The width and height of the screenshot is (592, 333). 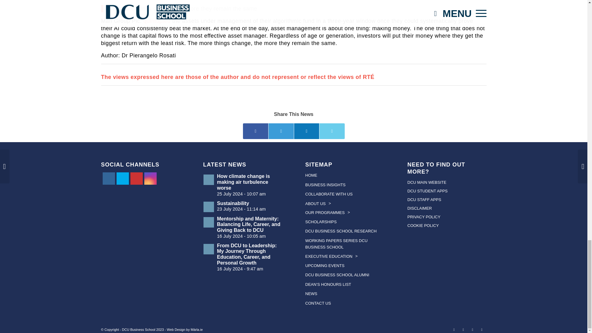 I want to click on Instagram, so click(x=150, y=178).